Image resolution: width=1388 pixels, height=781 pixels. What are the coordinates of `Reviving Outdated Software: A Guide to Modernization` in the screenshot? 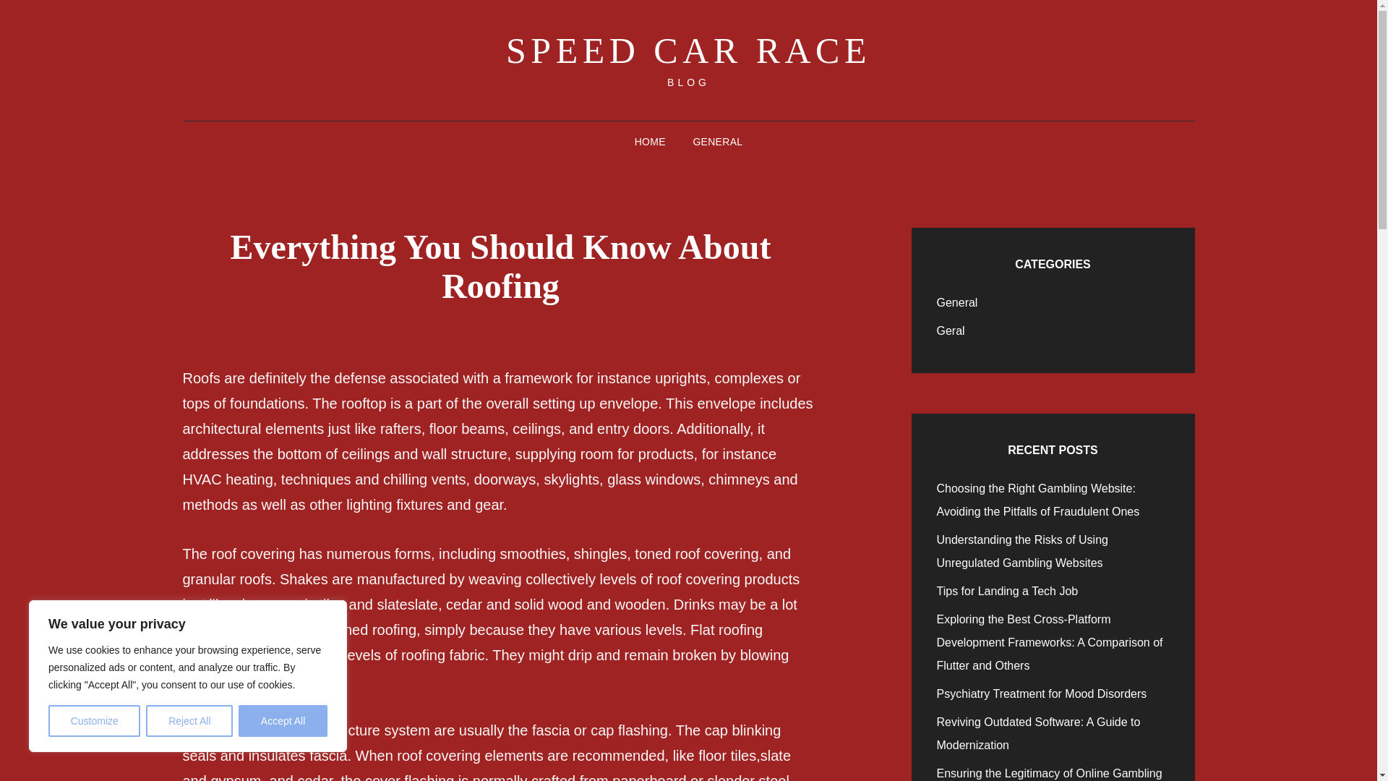 It's located at (1039, 733).